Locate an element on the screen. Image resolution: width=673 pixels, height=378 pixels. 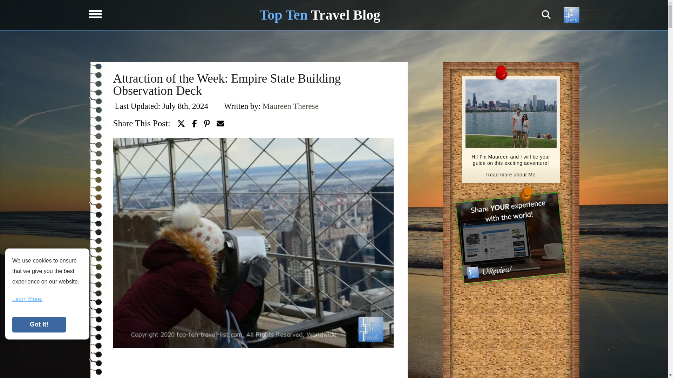
search Top Ten Travel Blog is located at coordinates (546, 15).